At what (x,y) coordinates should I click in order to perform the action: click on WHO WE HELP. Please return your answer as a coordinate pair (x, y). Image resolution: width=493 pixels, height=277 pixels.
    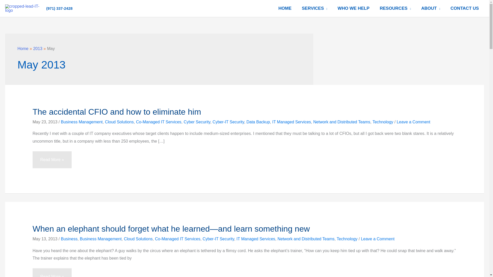
    Looking at the image, I should click on (353, 8).